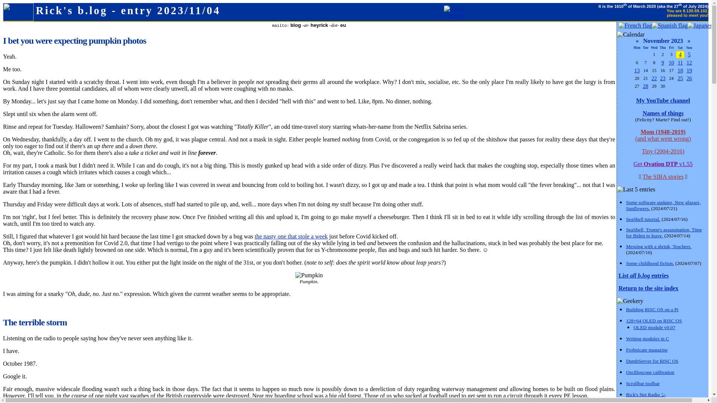  I want to click on 18, so click(680, 70).